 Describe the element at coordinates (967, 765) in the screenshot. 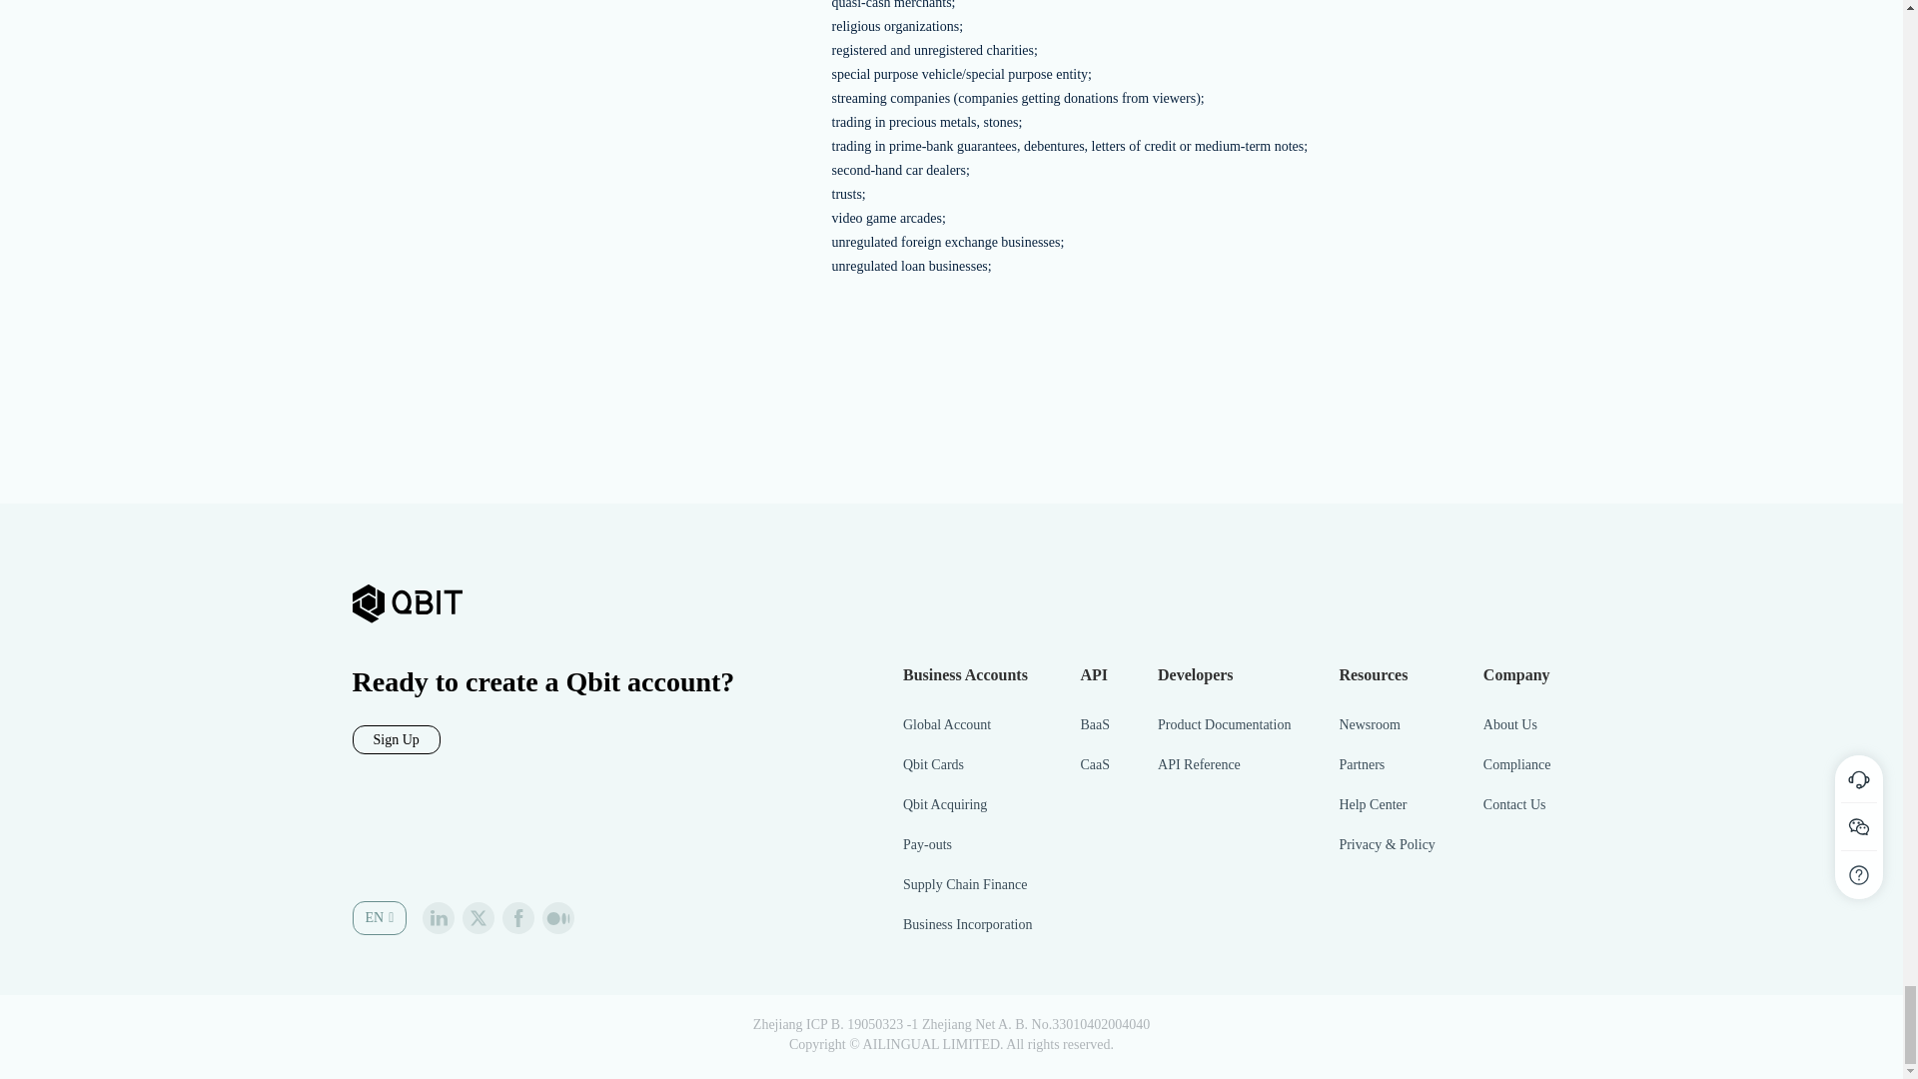

I see `Qbit Cards` at that location.